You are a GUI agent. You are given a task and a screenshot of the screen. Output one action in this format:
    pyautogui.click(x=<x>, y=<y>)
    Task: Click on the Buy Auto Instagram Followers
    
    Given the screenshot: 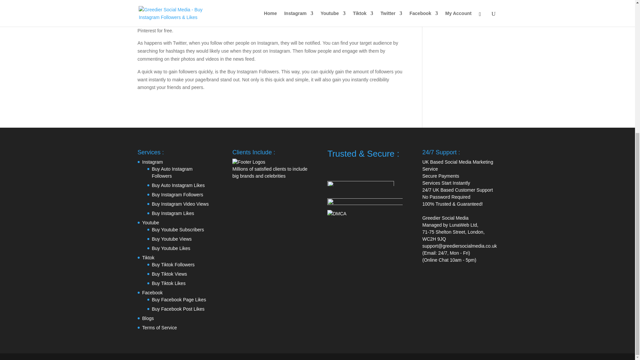 What is the action you would take?
    pyautogui.click(x=172, y=172)
    